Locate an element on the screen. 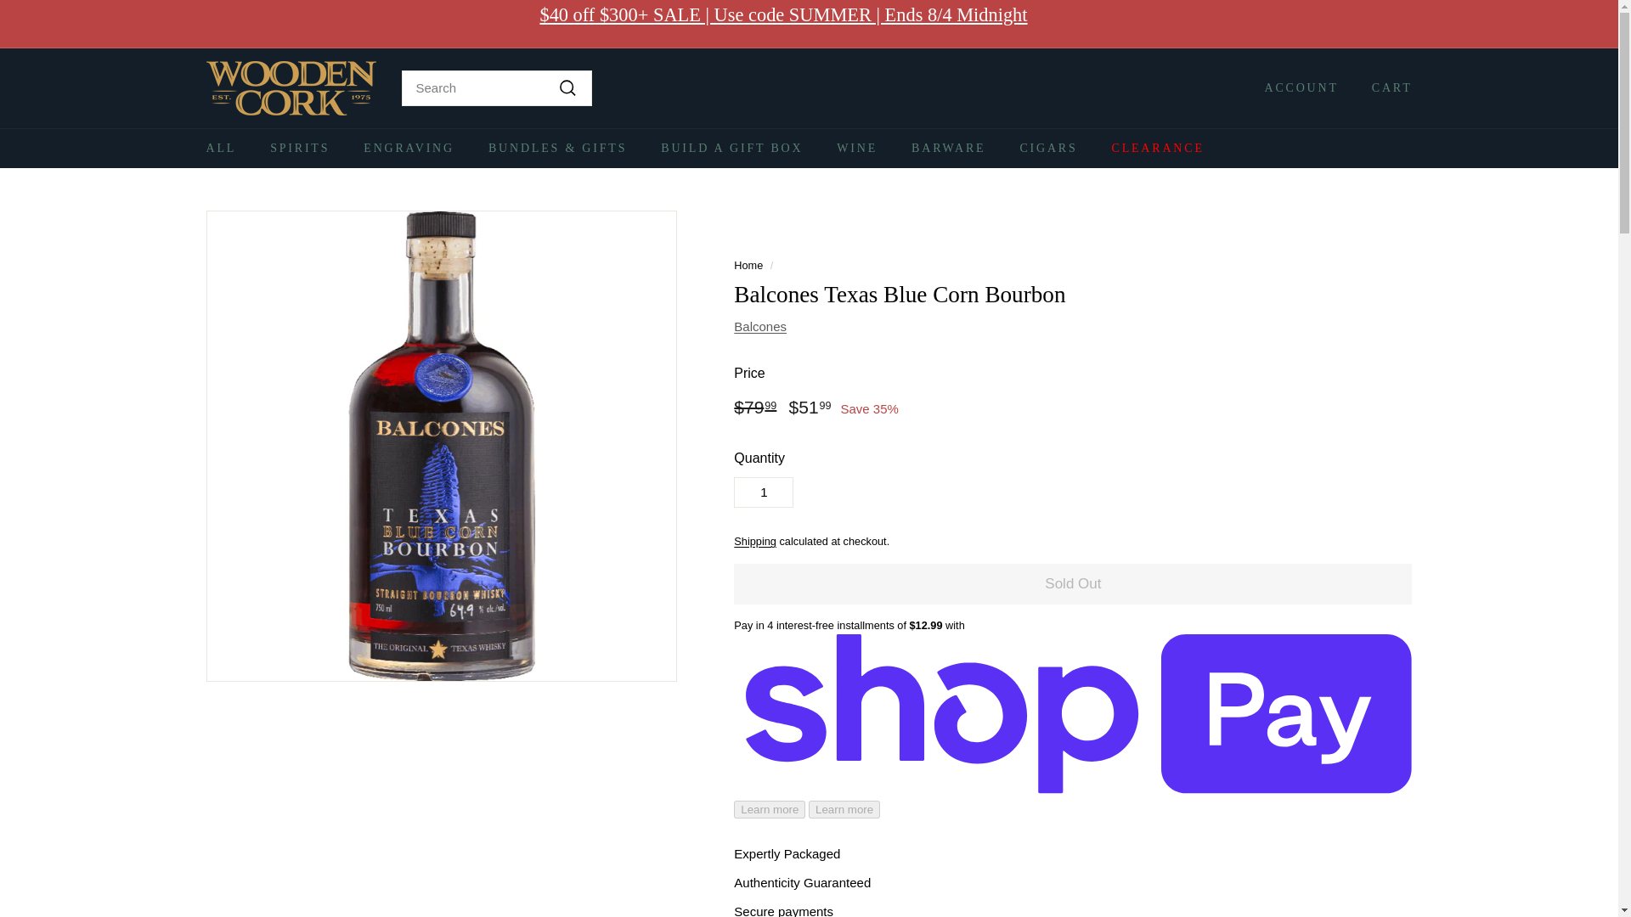 The image size is (1631, 917). Back to the frontpage is located at coordinates (748, 265).